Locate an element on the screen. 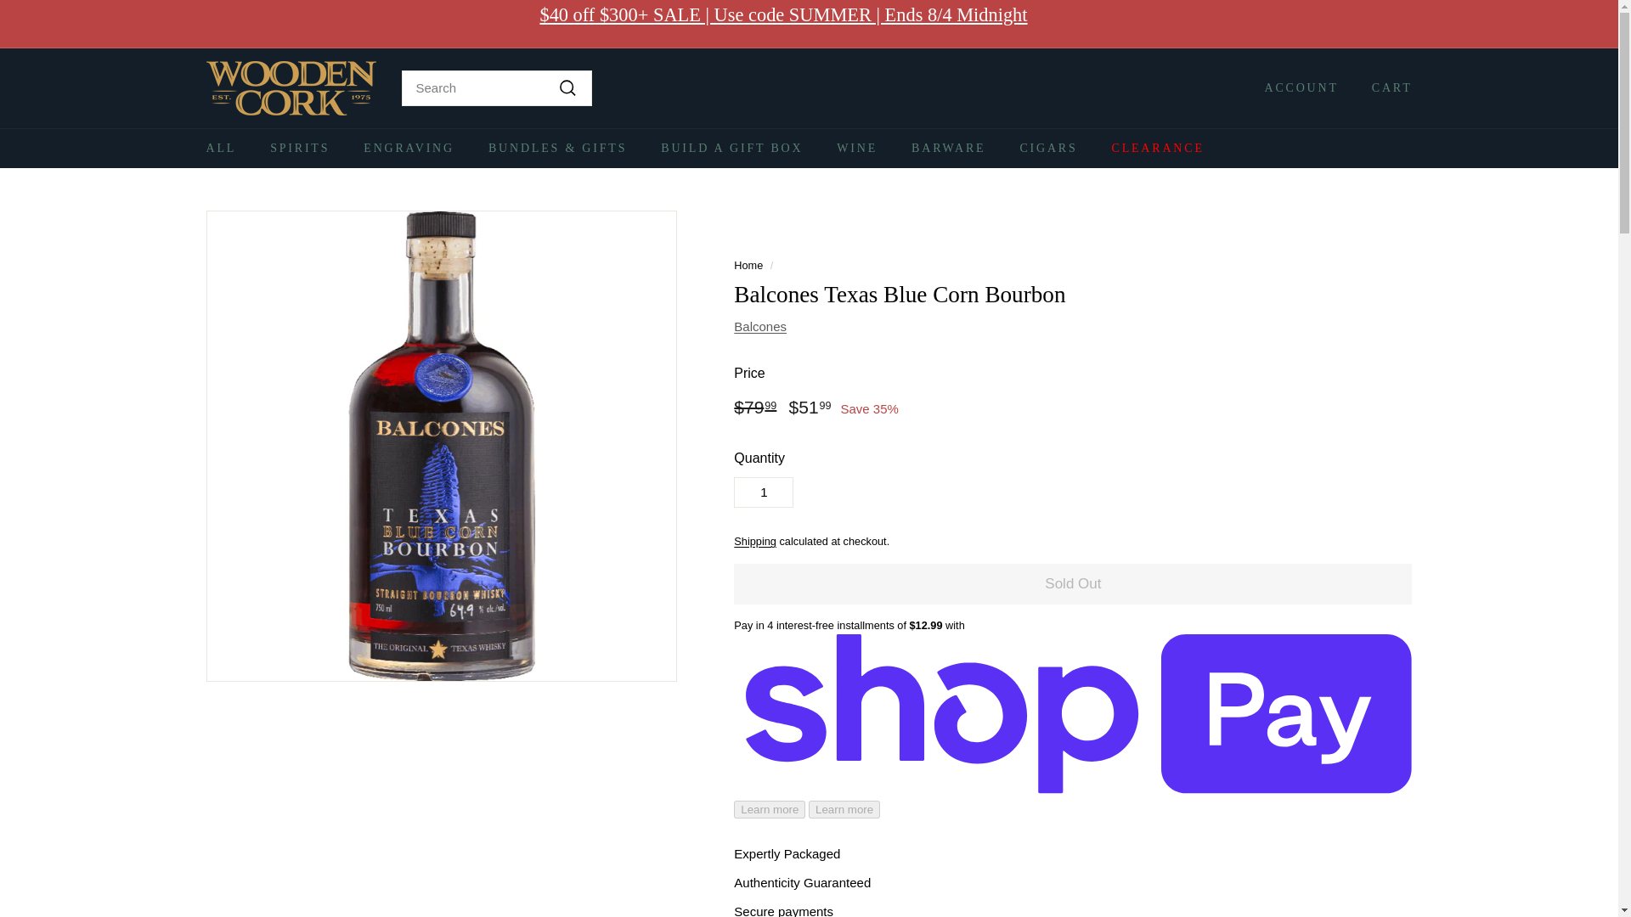 The image size is (1631, 917). Back to the frontpage is located at coordinates (748, 265).